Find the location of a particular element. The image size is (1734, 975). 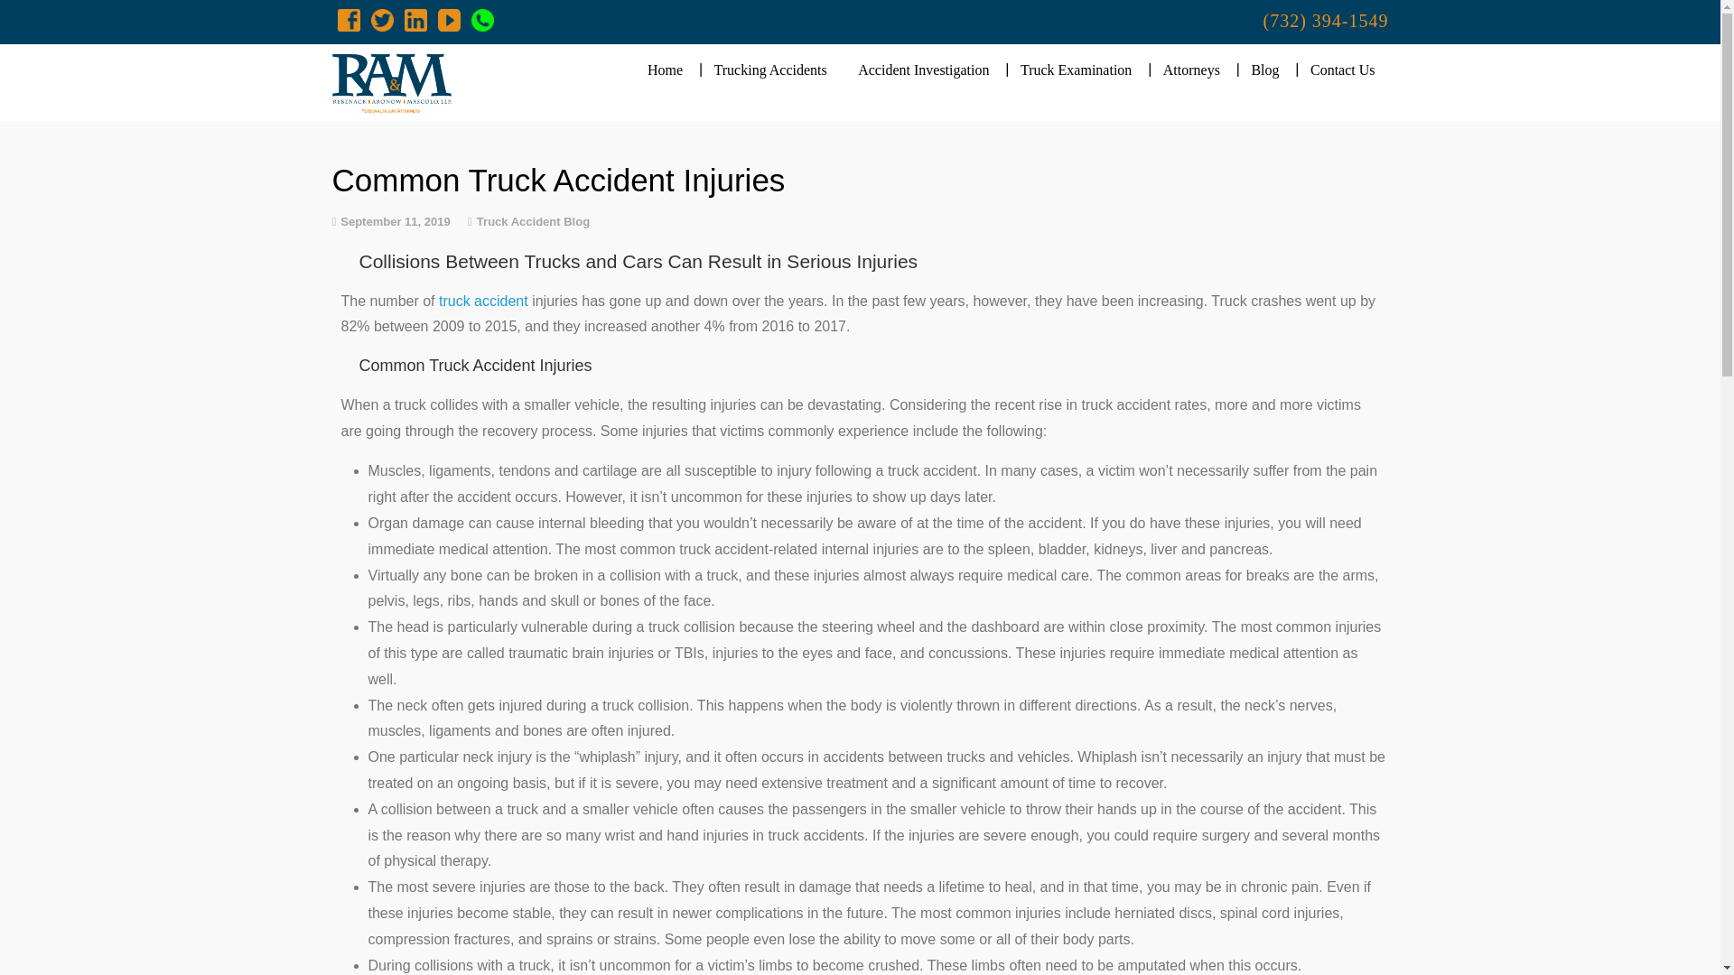

Home is located at coordinates (665, 70).